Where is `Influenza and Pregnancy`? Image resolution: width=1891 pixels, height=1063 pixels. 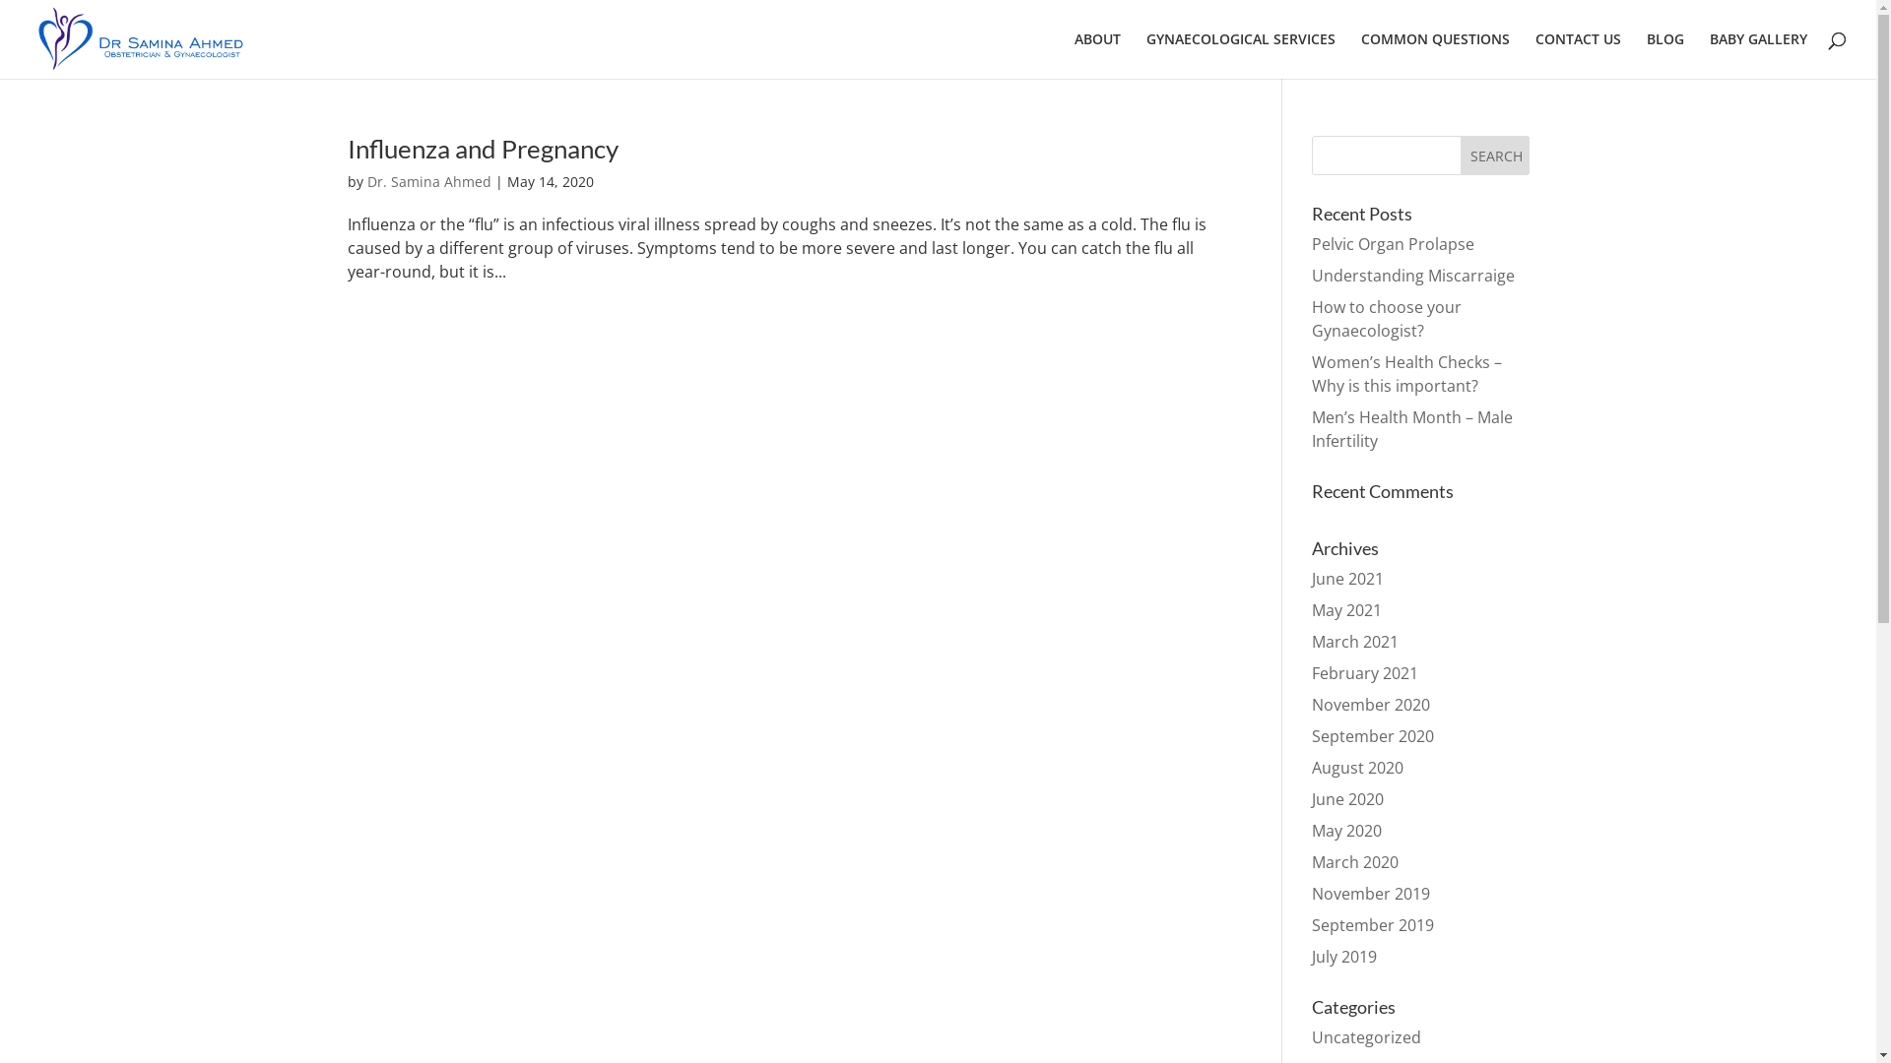
Influenza and Pregnancy is located at coordinates (483, 149).